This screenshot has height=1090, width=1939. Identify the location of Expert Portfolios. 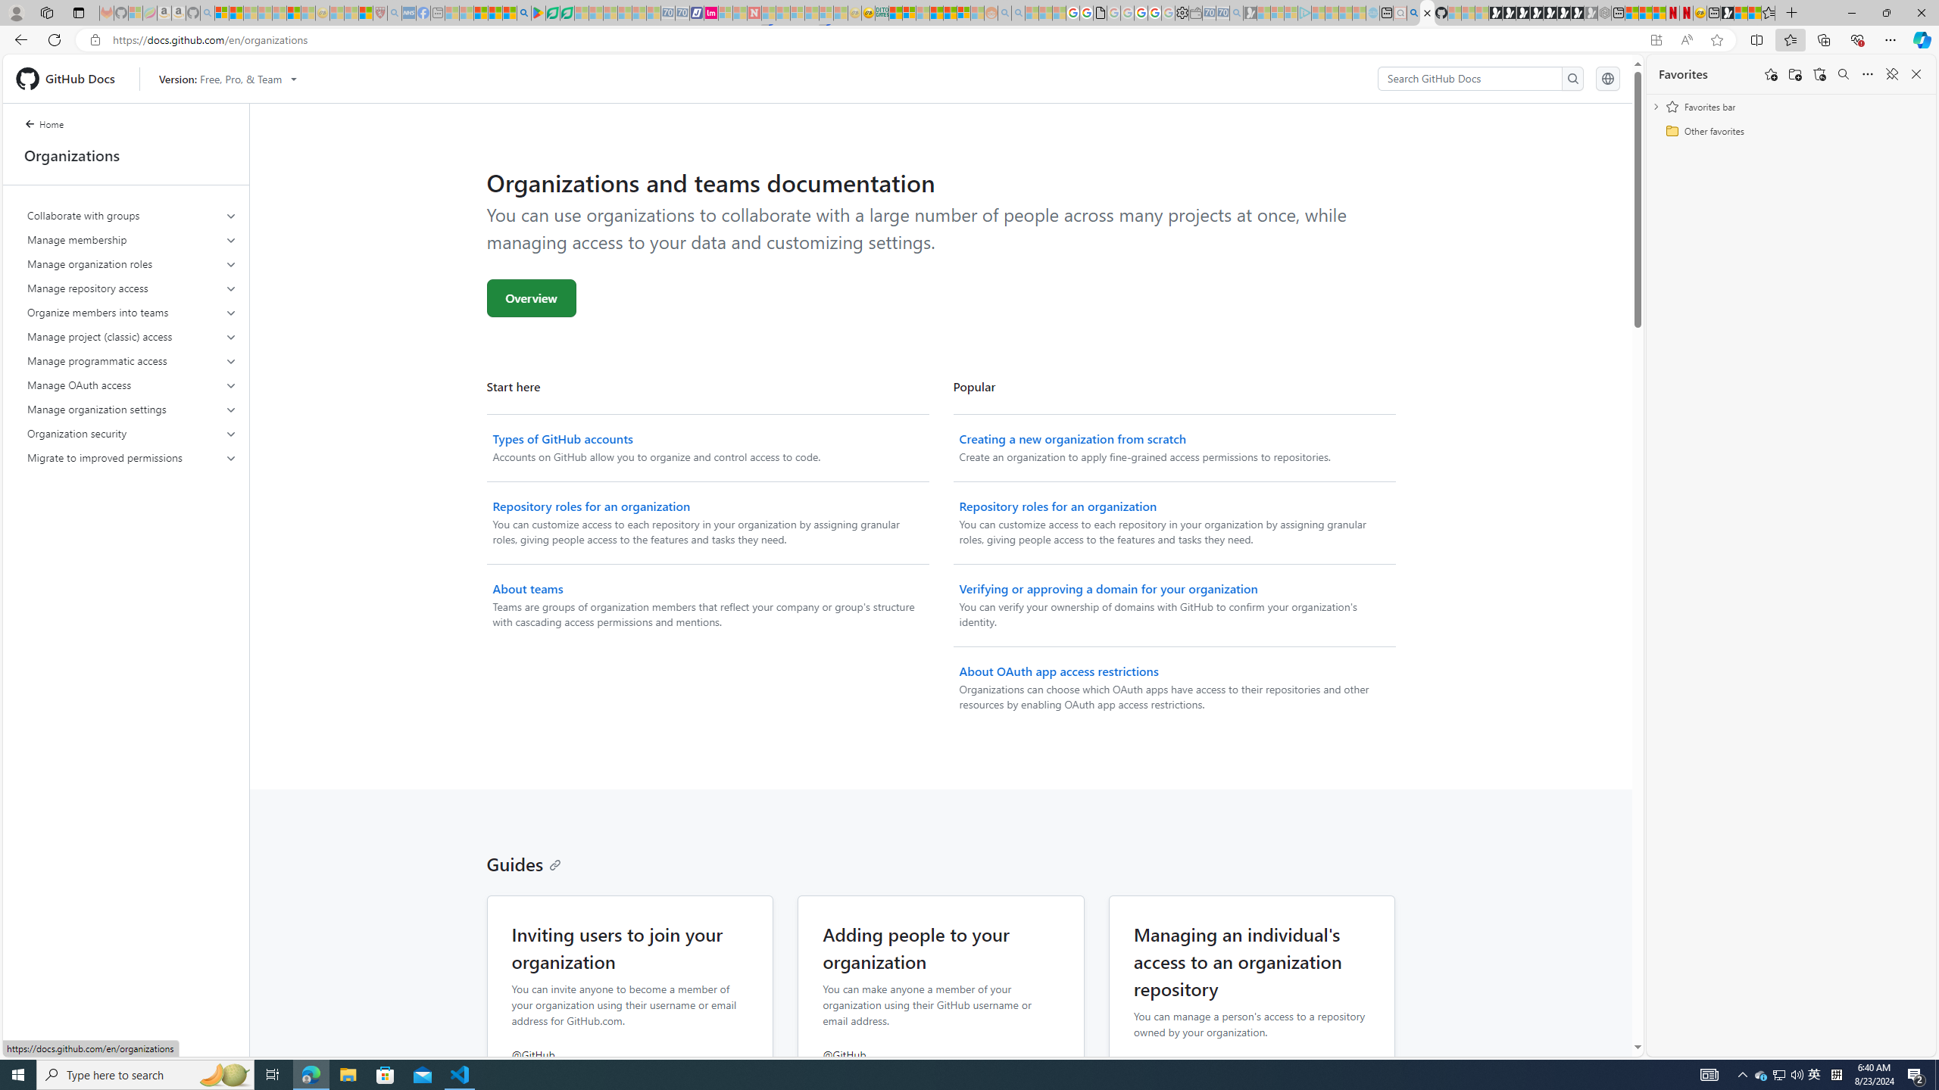
(936, 13).